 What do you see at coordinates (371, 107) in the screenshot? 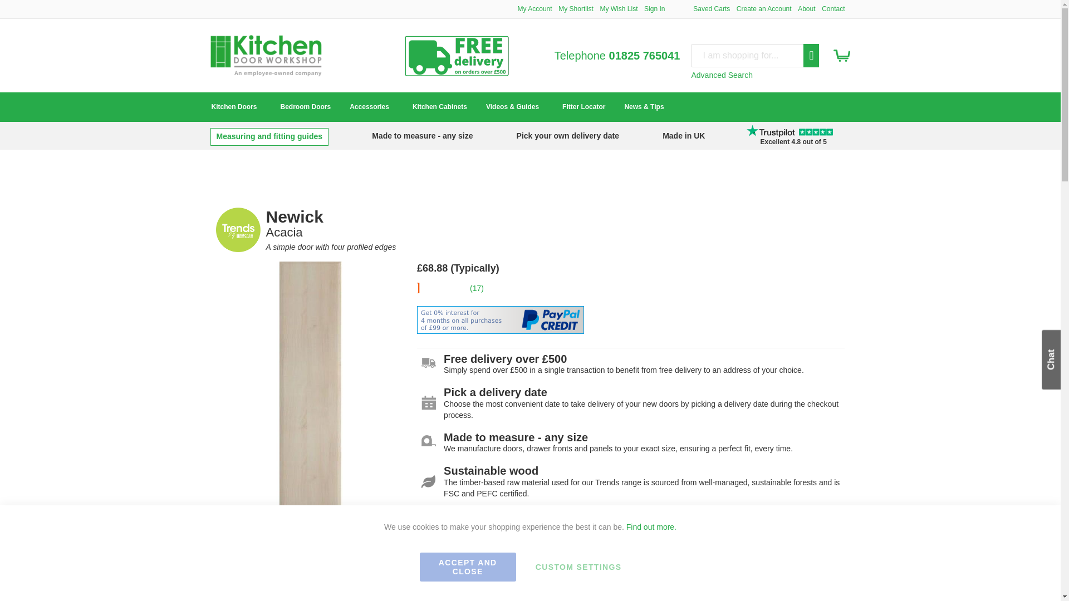
I see `Accessories` at bounding box center [371, 107].